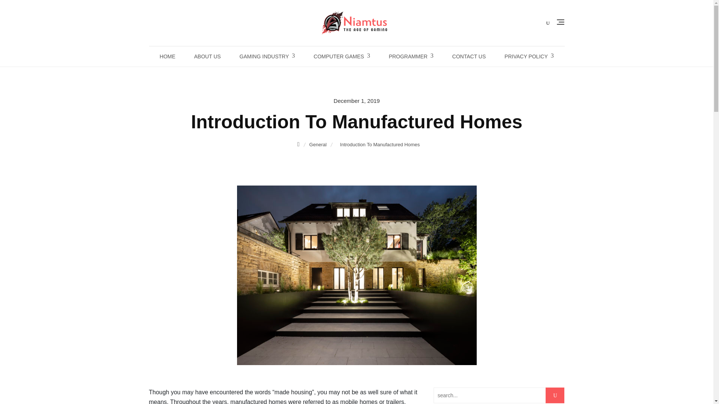 The height and width of the screenshot is (404, 719). What do you see at coordinates (167, 56) in the screenshot?
I see `HOME` at bounding box center [167, 56].